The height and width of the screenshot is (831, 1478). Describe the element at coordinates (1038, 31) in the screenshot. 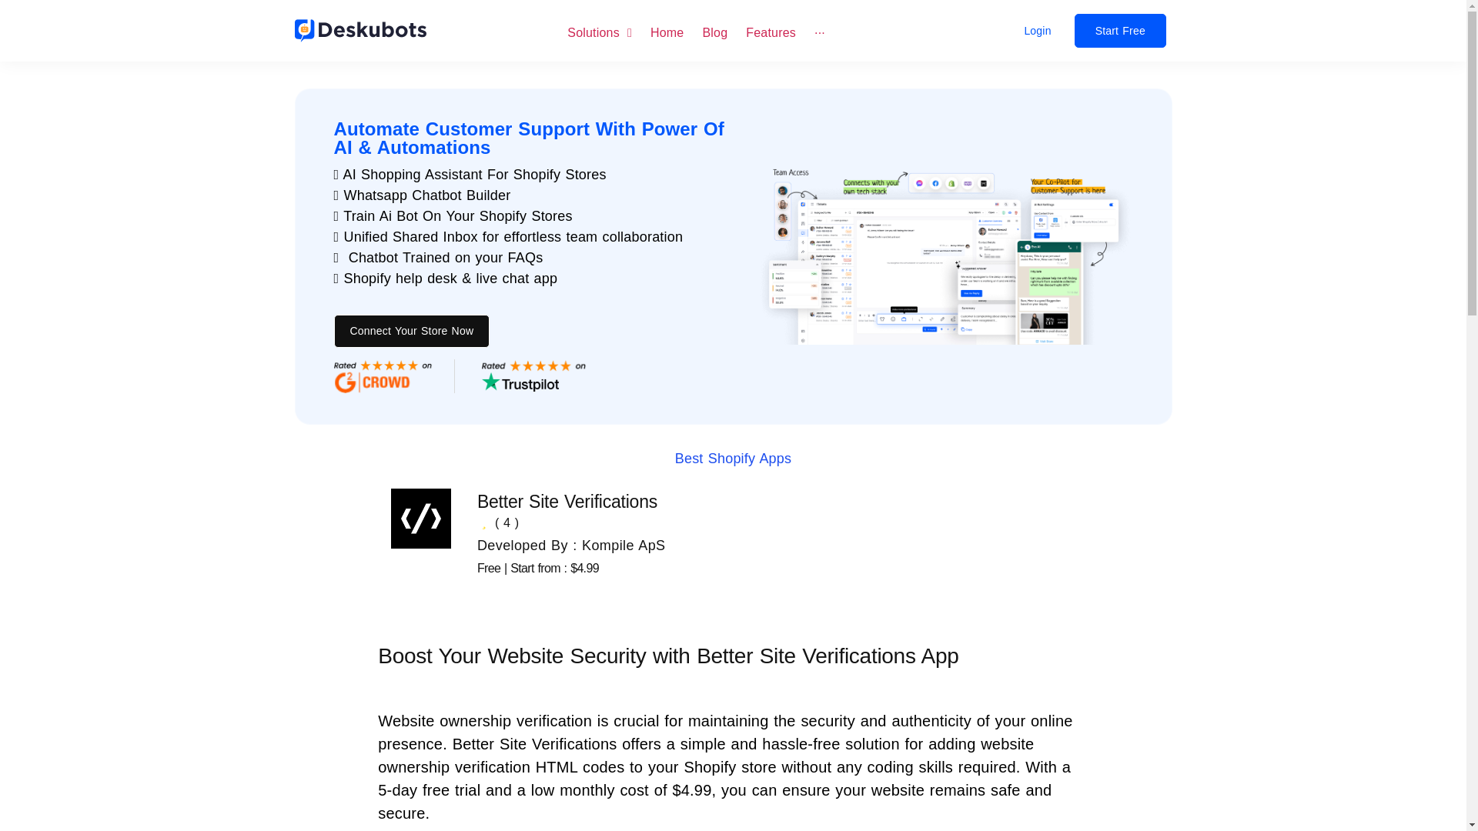

I see `Login` at that location.